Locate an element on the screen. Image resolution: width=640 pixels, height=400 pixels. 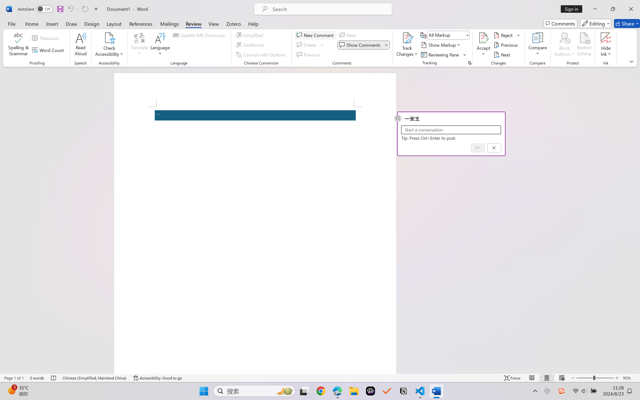
Undo Apply Quick Style Set is located at coordinates (70, 9).